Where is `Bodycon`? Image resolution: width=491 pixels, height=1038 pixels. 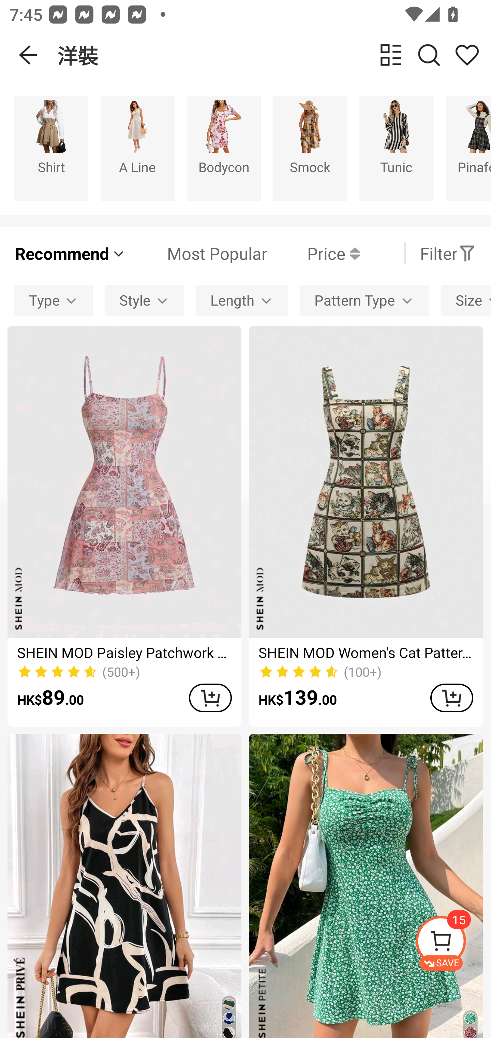
Bodycon is located at coordinates (224, 148).